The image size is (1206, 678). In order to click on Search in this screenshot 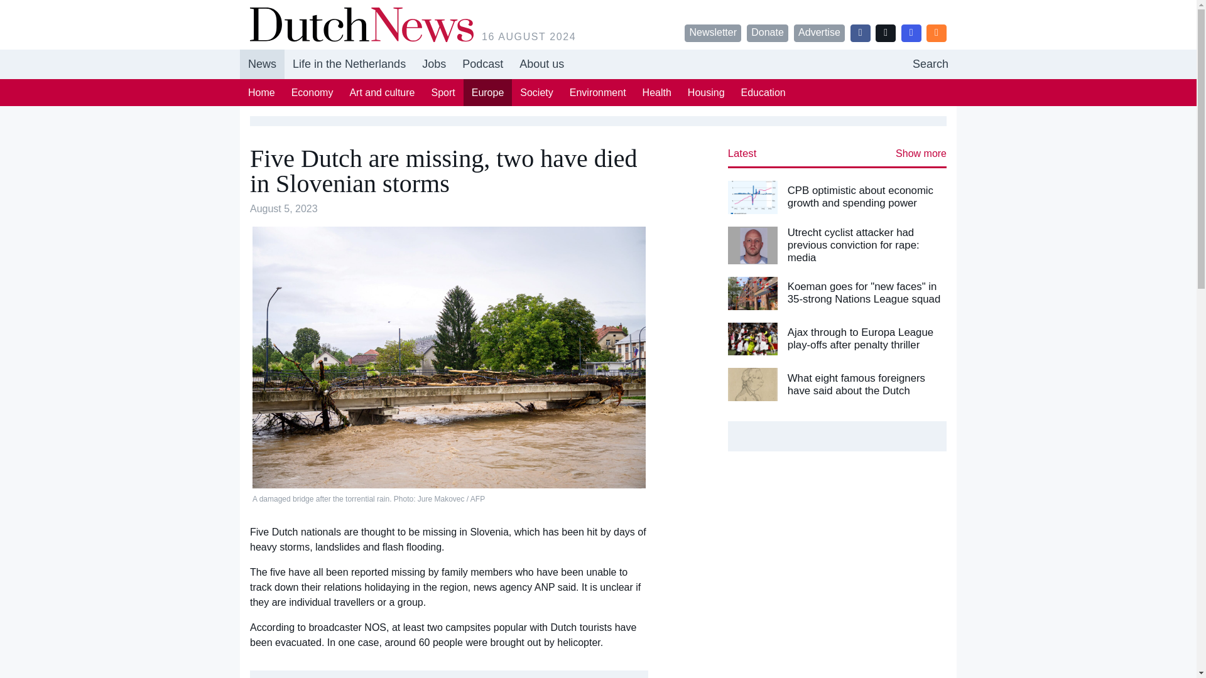, I will do `click(930, 64)`.